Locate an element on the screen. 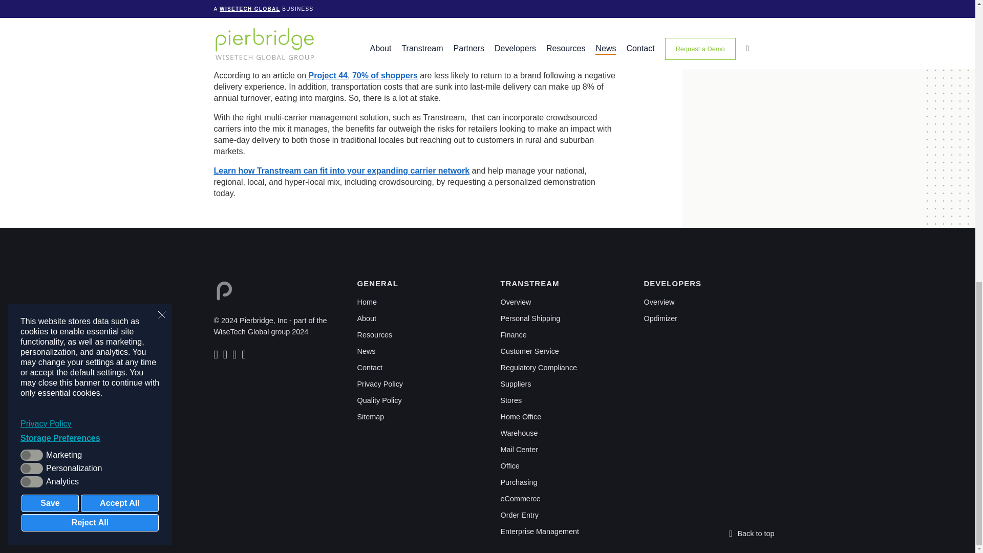  Pierbridge is located at coordinates (224, 291).